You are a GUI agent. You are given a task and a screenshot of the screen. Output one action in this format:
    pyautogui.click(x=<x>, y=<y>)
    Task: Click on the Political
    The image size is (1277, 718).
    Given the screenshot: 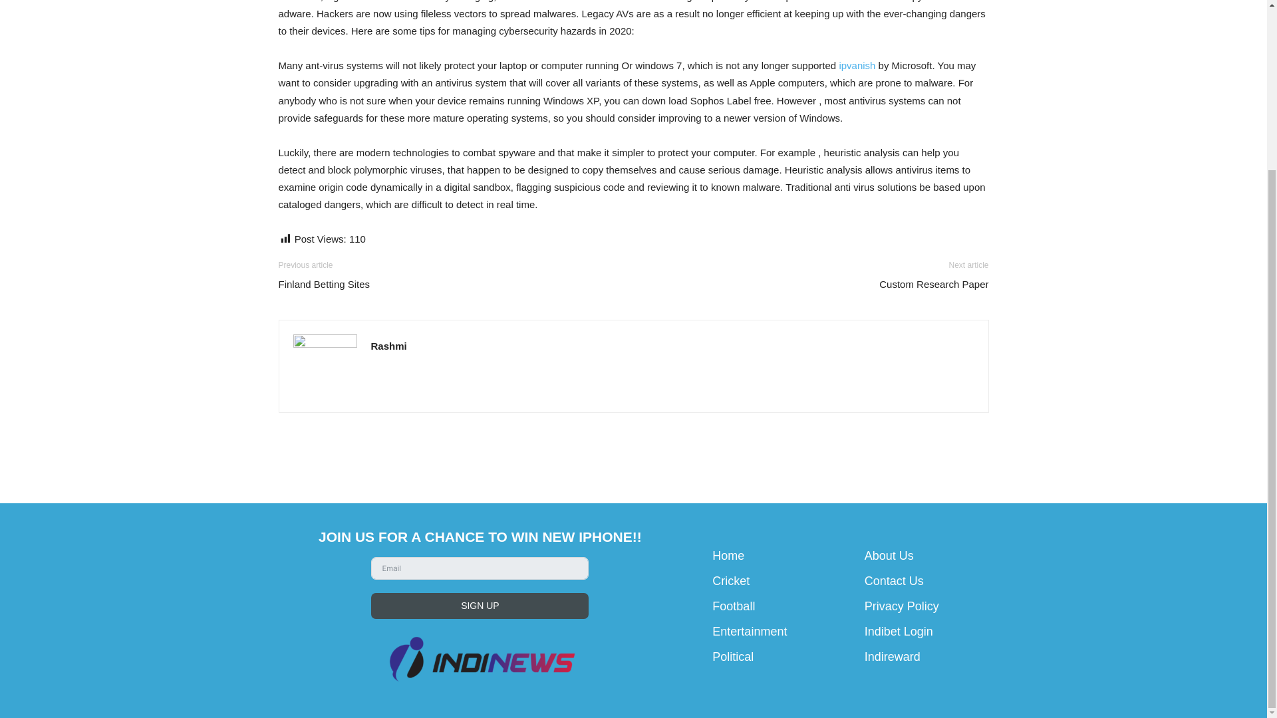 What is the action you would take?
    pyautogui.click(x=733, y=657)
    